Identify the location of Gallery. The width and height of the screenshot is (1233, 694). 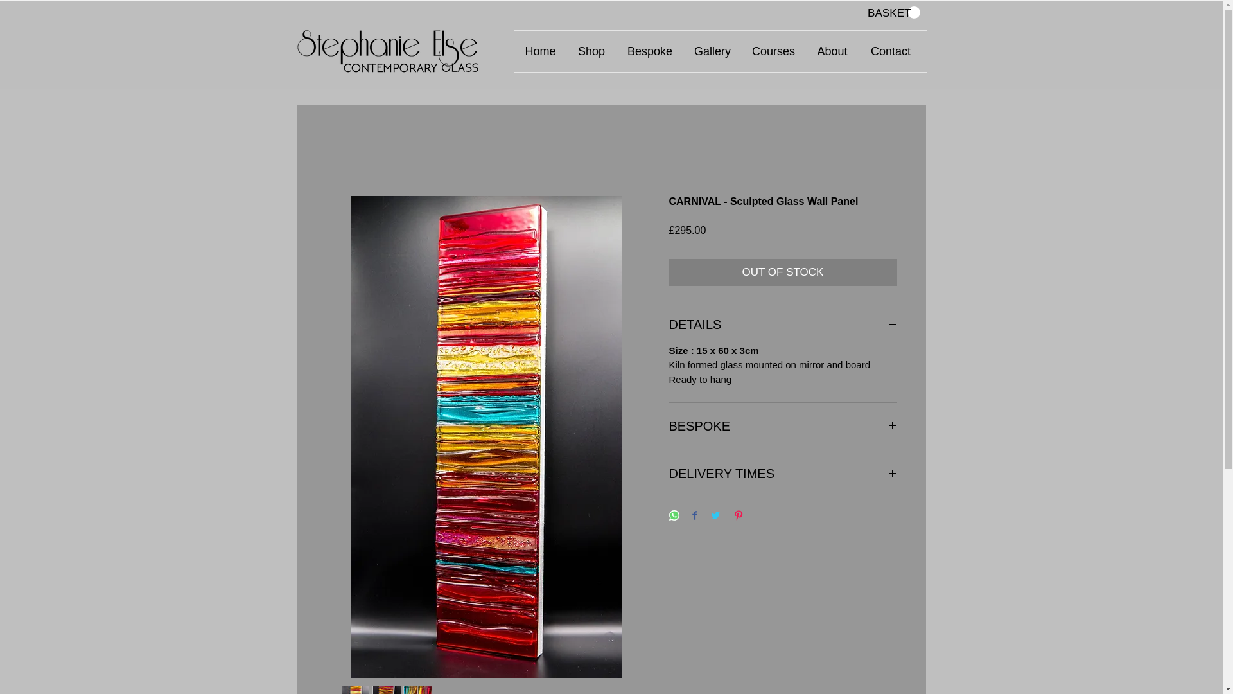
(712, 51).